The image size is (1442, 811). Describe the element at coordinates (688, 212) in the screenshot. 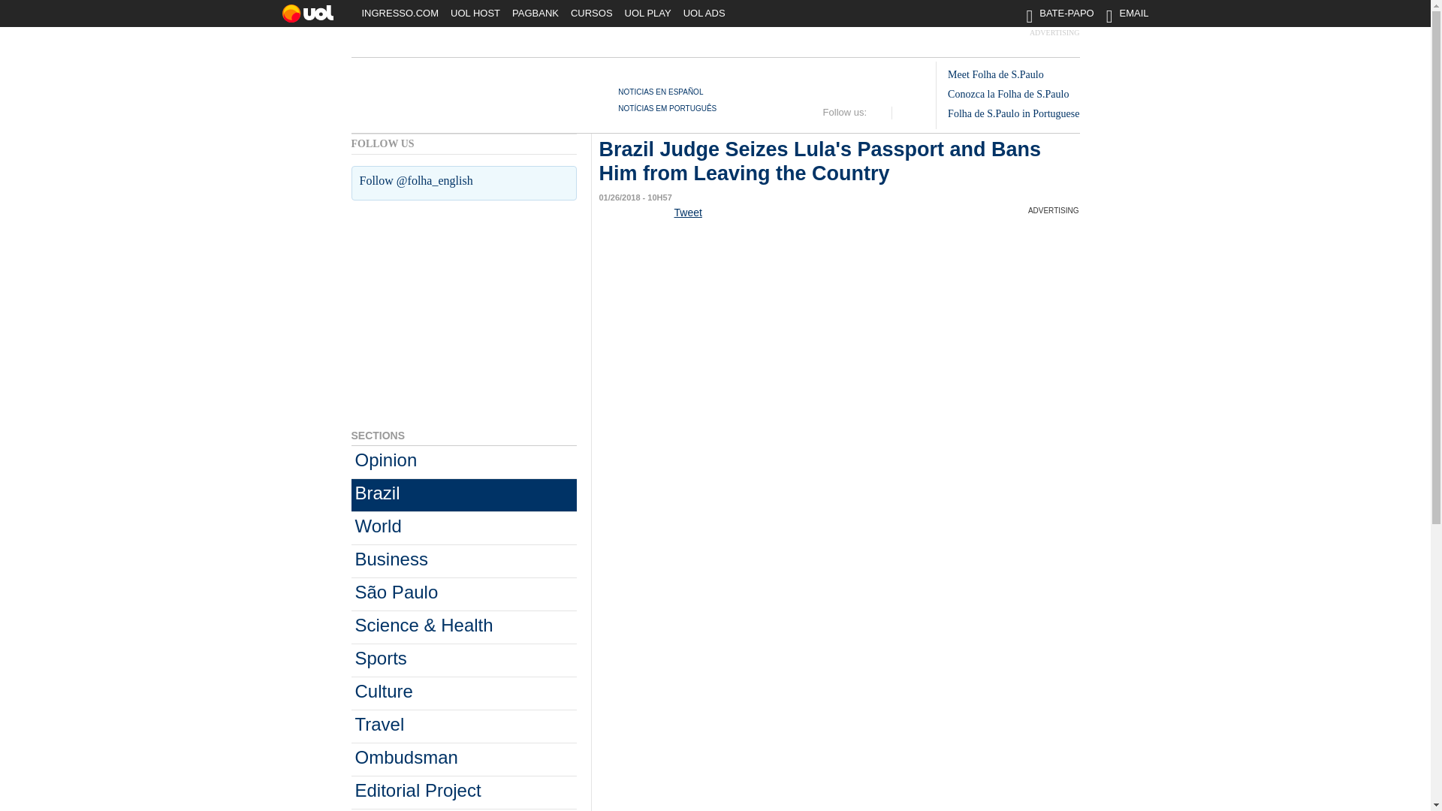

I see `Tweet` at that location.